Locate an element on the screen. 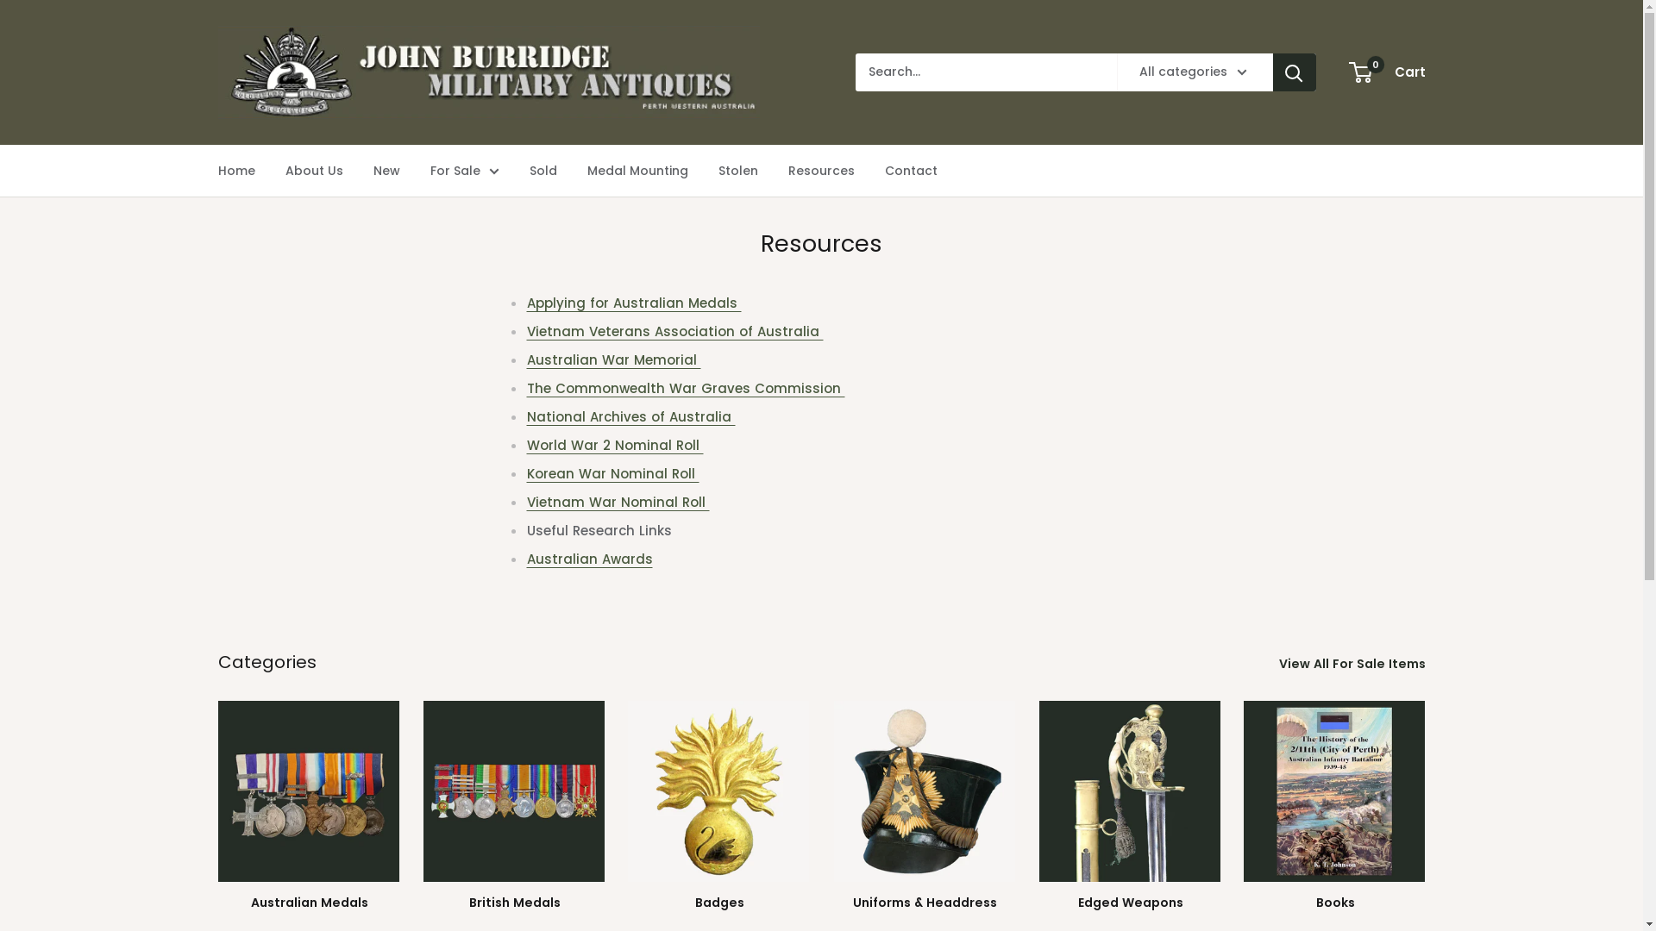 The height and width of the screenshot is (931, 1656). Vietnam Veterans Association of Australia  is located at coordinates (674, 331).